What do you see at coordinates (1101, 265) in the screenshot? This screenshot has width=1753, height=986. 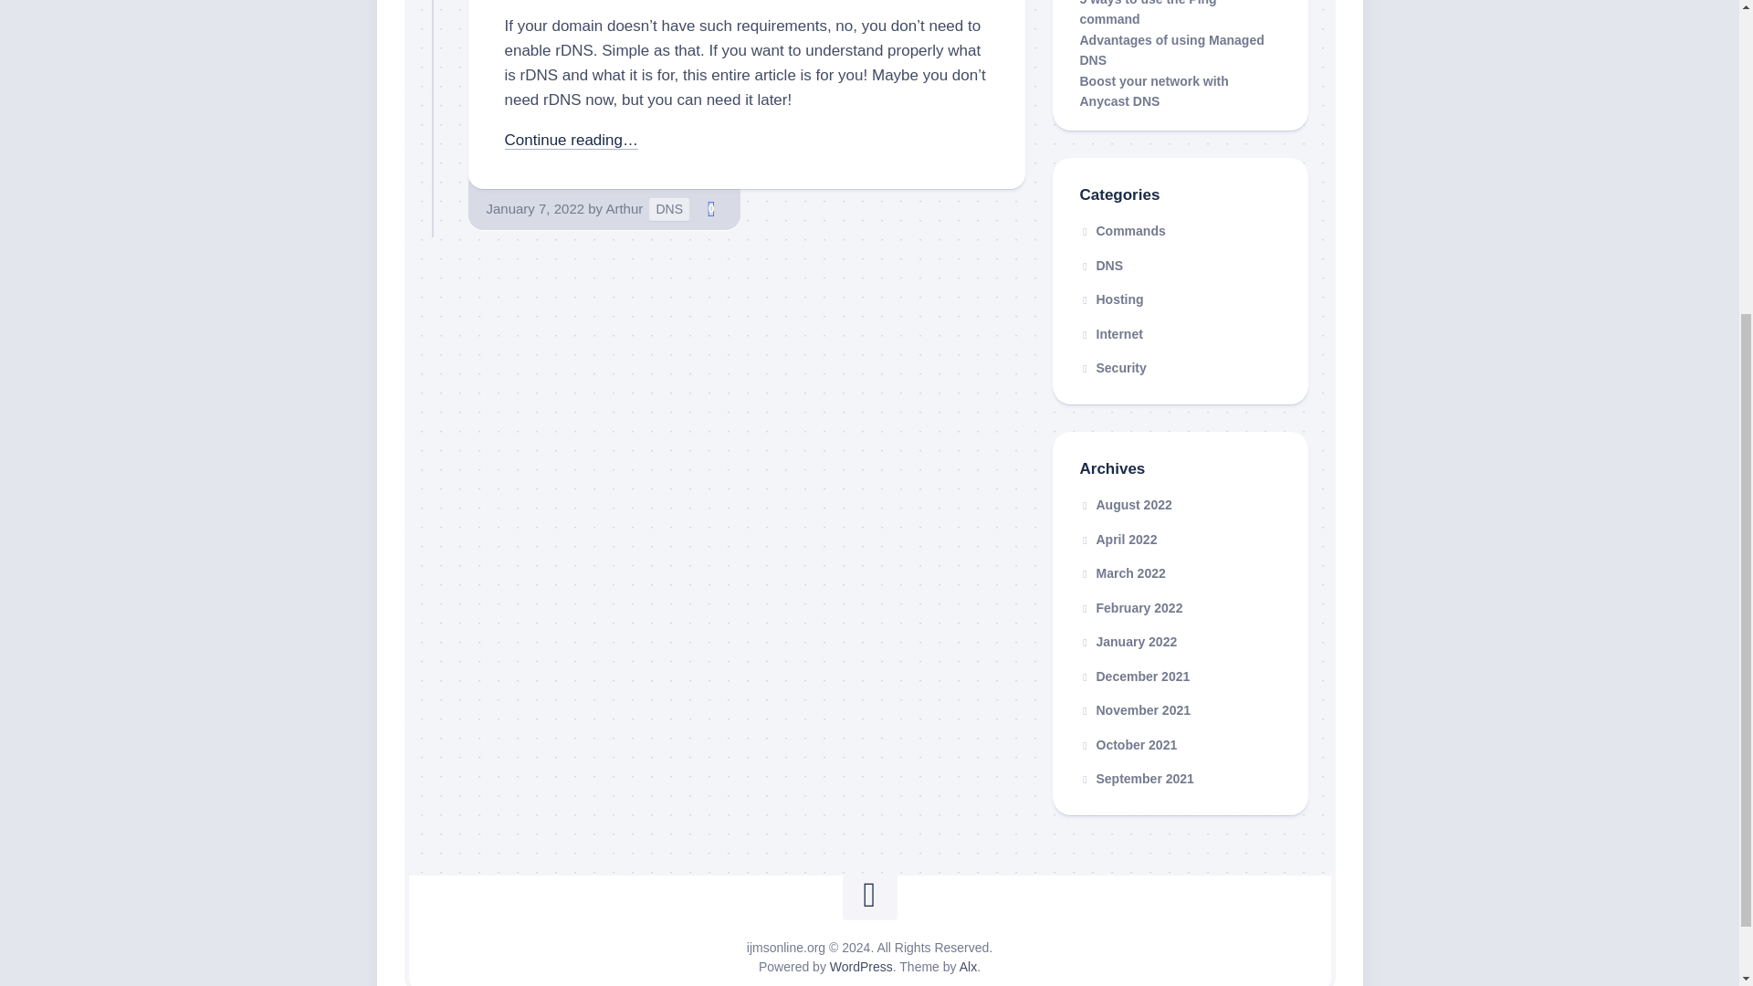 I see `DNS` at bounding box center [1101, 265].